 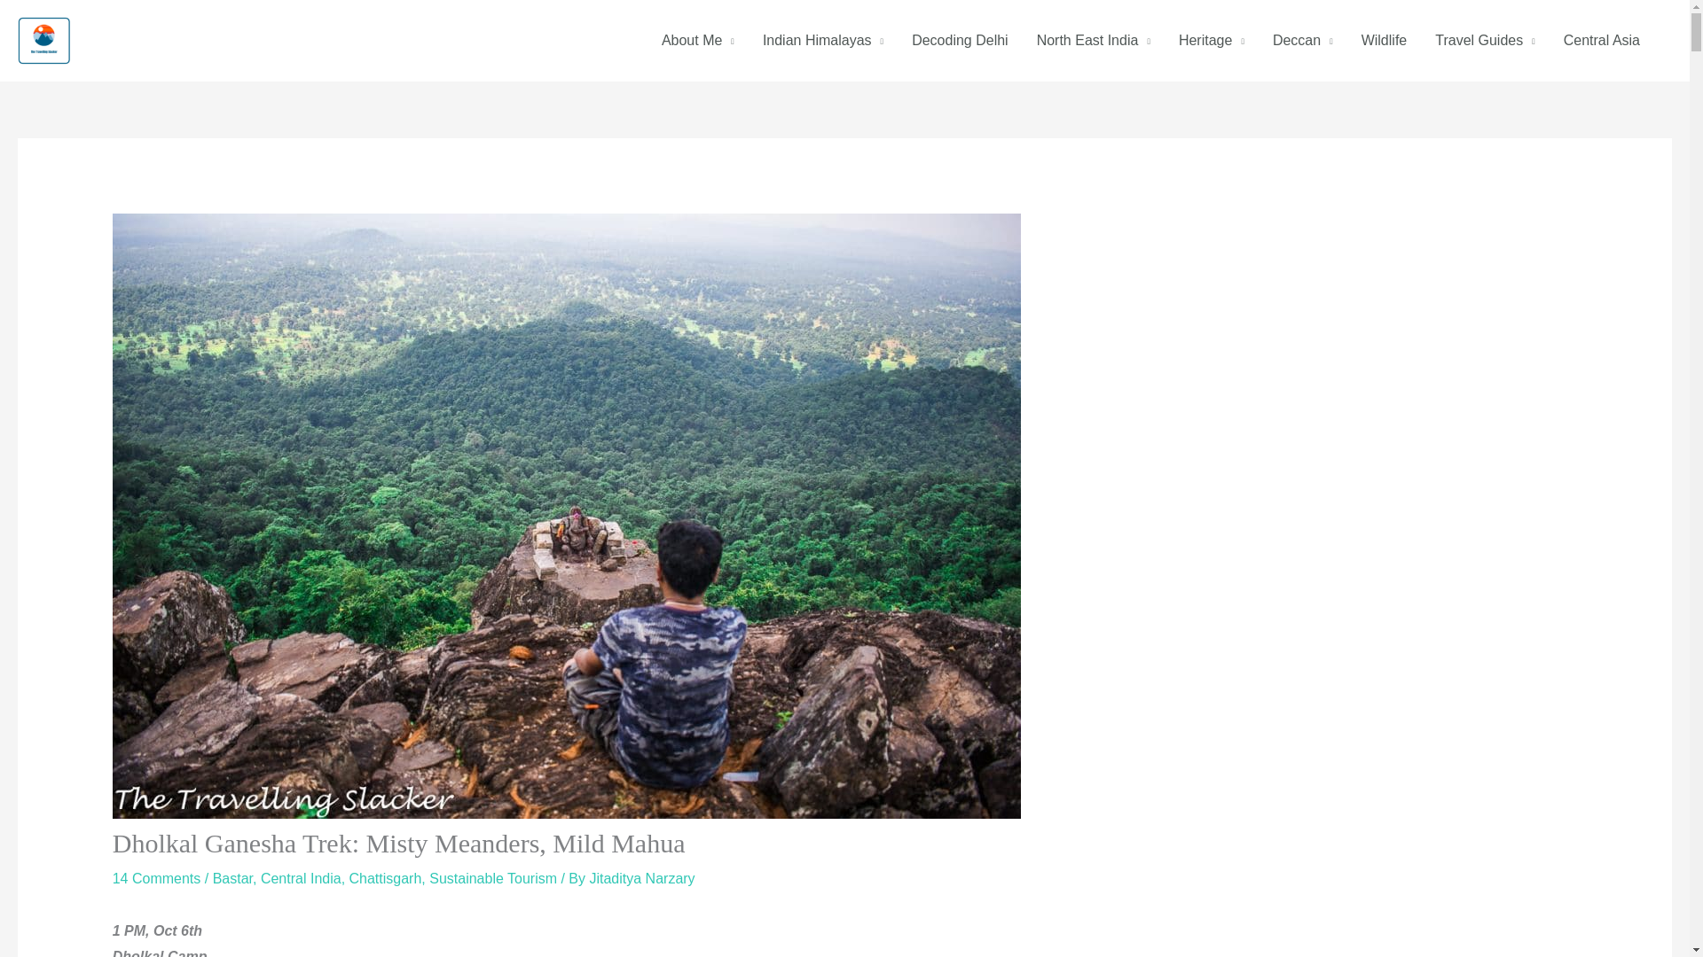 What do you see at coordinates (642, 878) in the screenshot?
I see `View all posts by Jitaditya Narzary` at bounding box center [642, 878].